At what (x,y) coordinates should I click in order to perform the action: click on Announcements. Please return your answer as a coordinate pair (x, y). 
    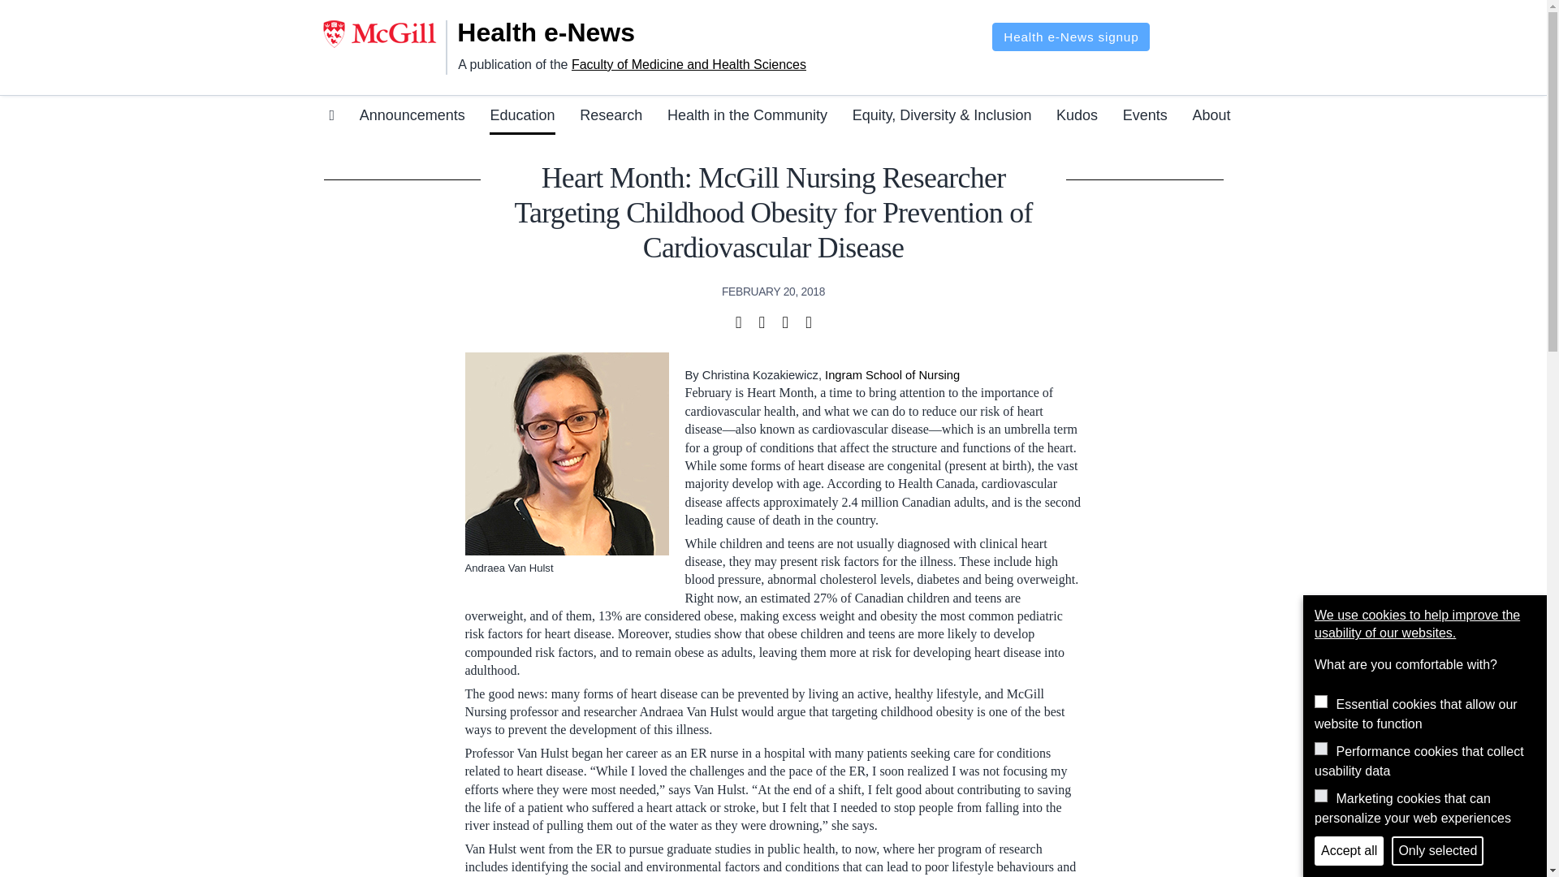
    Looking at the image, I should click on (412, 118).